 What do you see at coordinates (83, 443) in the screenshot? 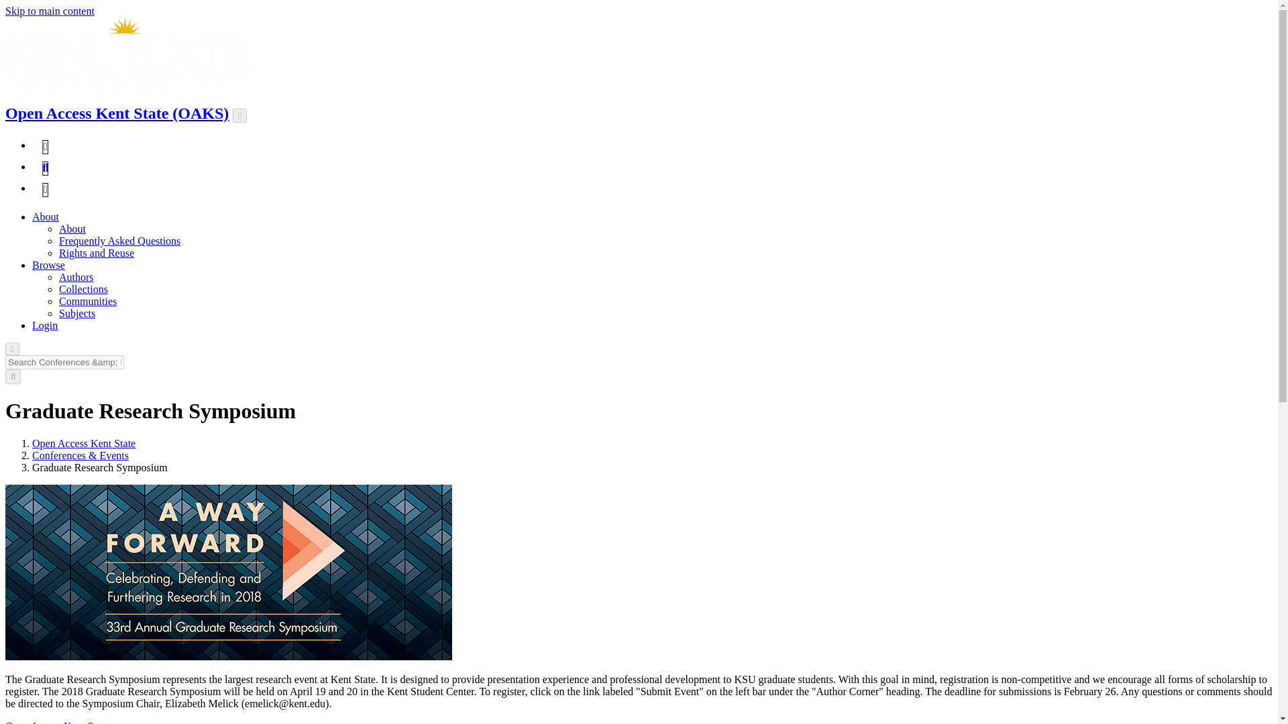
I see `Open Access Kent State` at bounding box center [83, 443].